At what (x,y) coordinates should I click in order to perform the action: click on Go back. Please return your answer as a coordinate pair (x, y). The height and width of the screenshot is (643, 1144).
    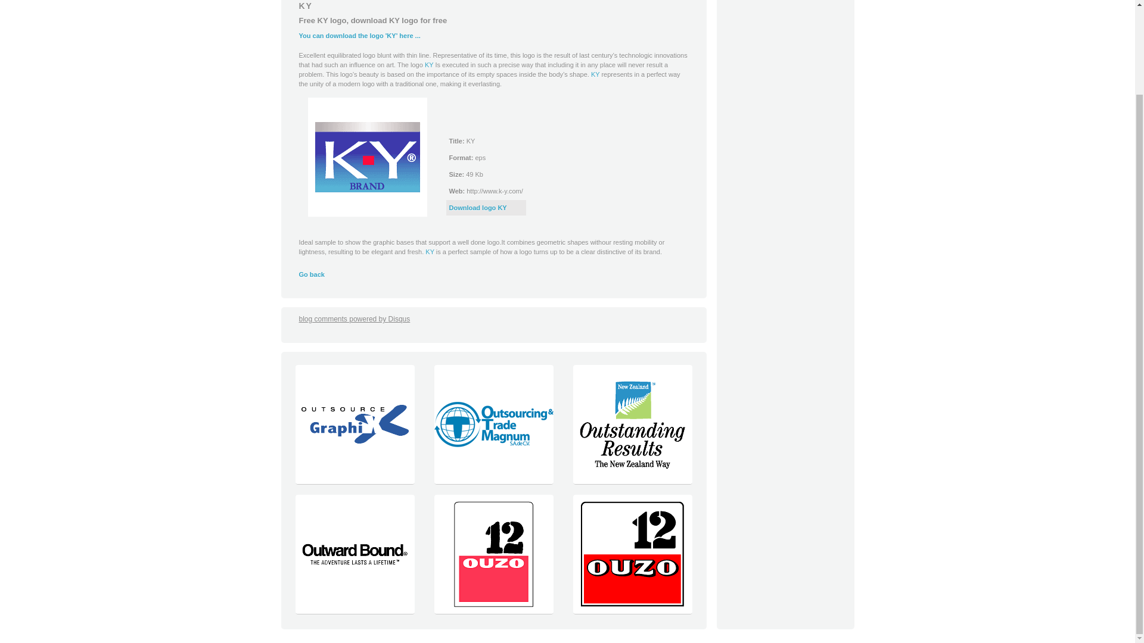
    Looking at the image, I should click on (312, 274).